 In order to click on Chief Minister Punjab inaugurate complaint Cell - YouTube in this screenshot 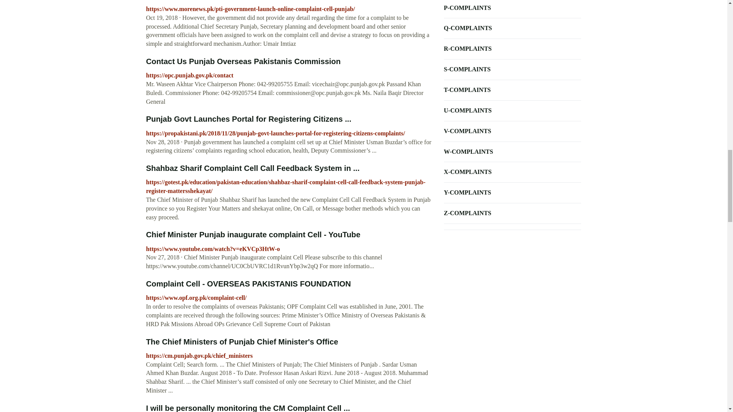, I will do `click(253, 234)`.